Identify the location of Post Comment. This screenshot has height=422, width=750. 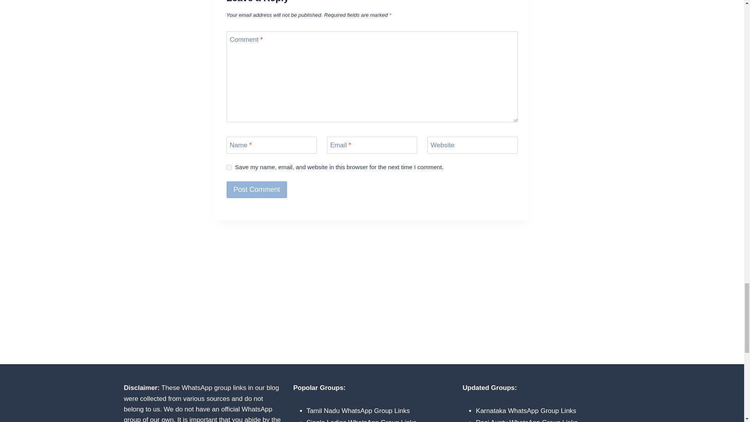
(257, 190).